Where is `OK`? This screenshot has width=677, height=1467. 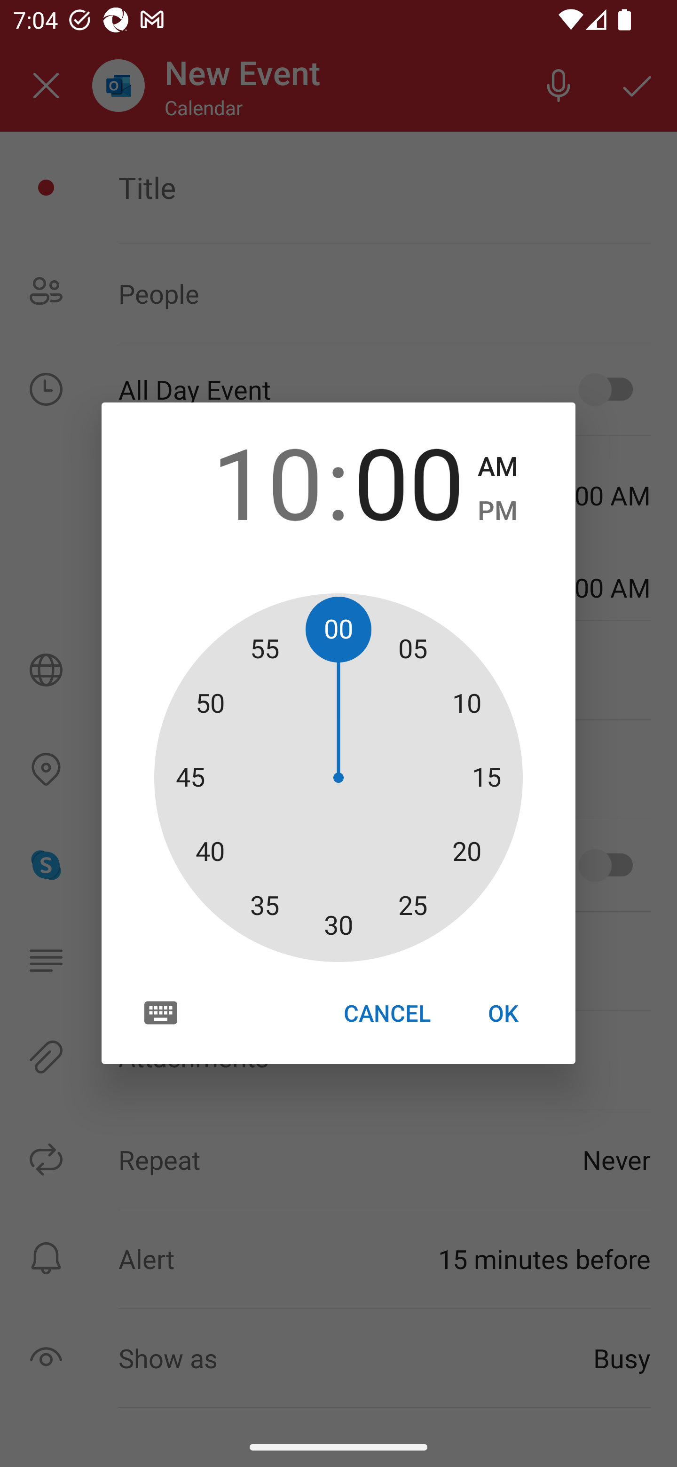
OK is located at coordinates (503, 1013).